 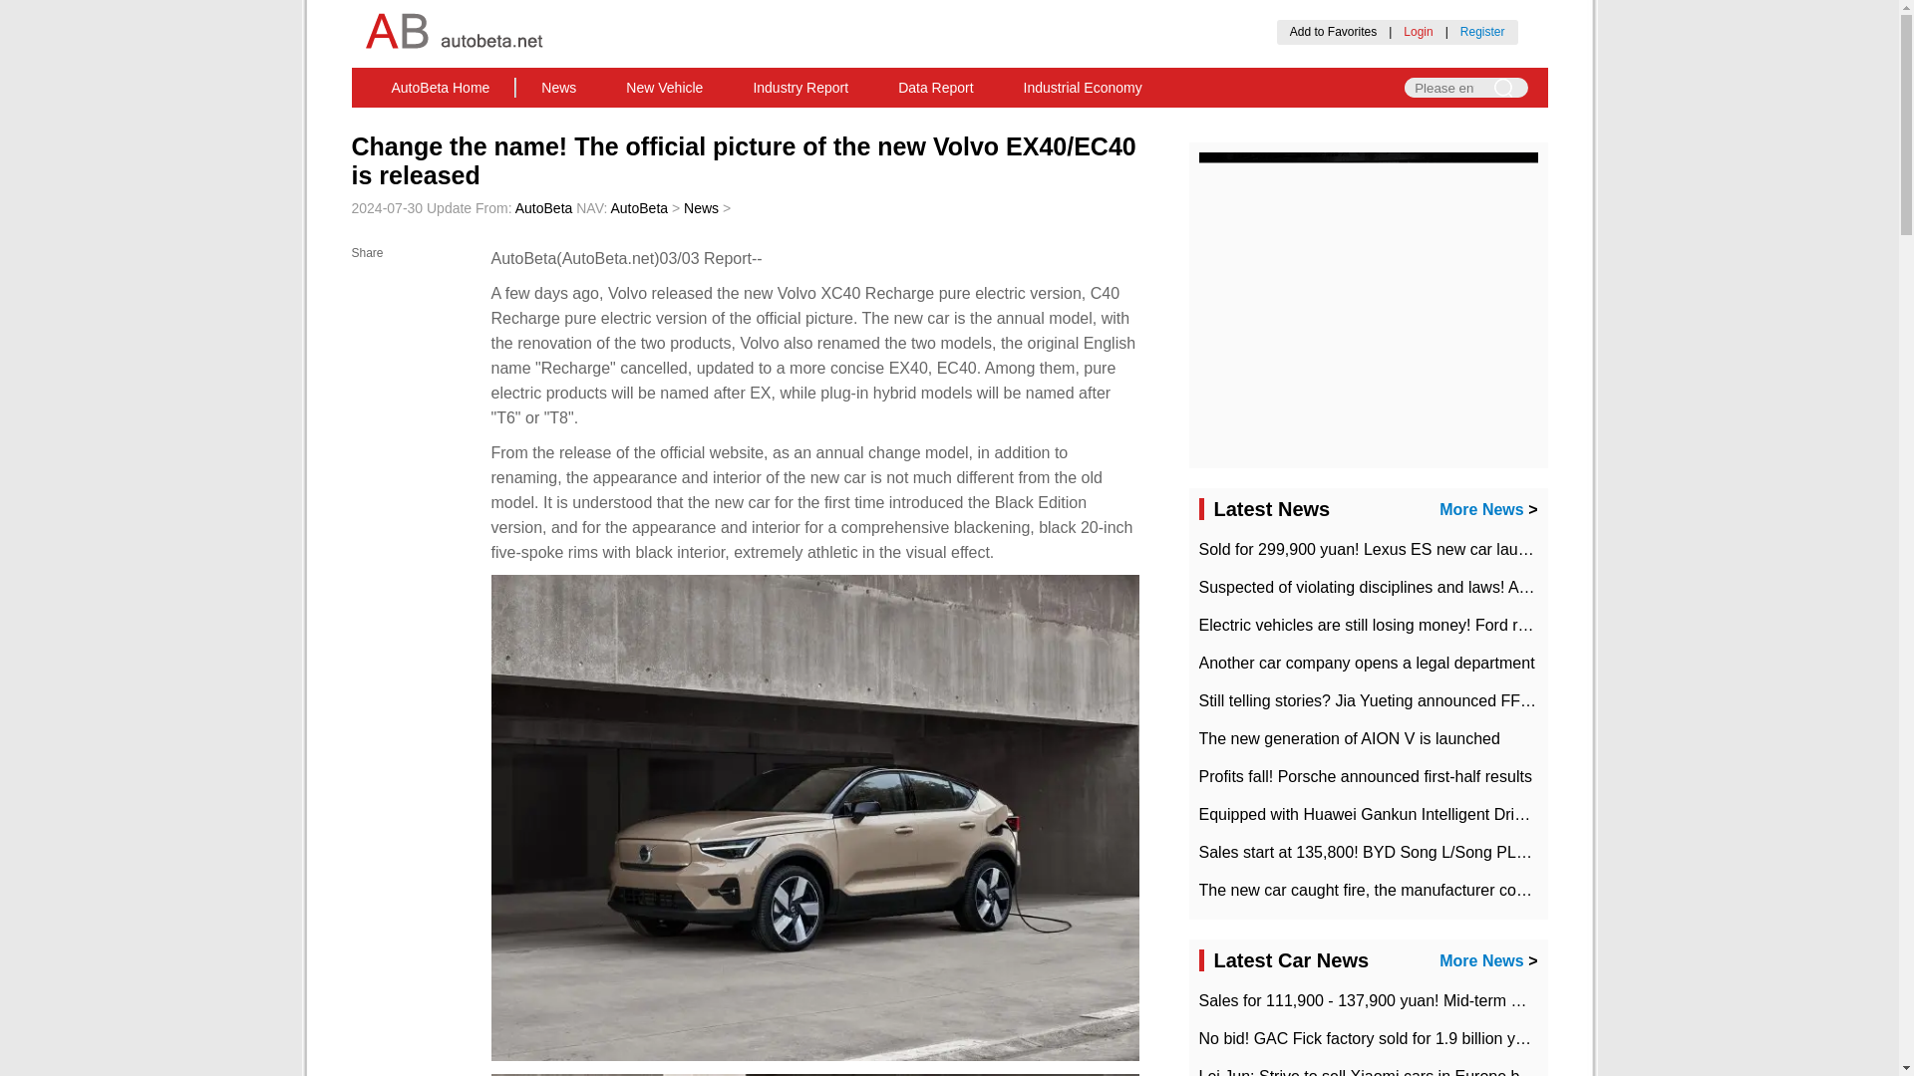 What do you see at coordinates (935, 88) in the screenshot?
I see `Data Report` at bounding box center [935, 88].